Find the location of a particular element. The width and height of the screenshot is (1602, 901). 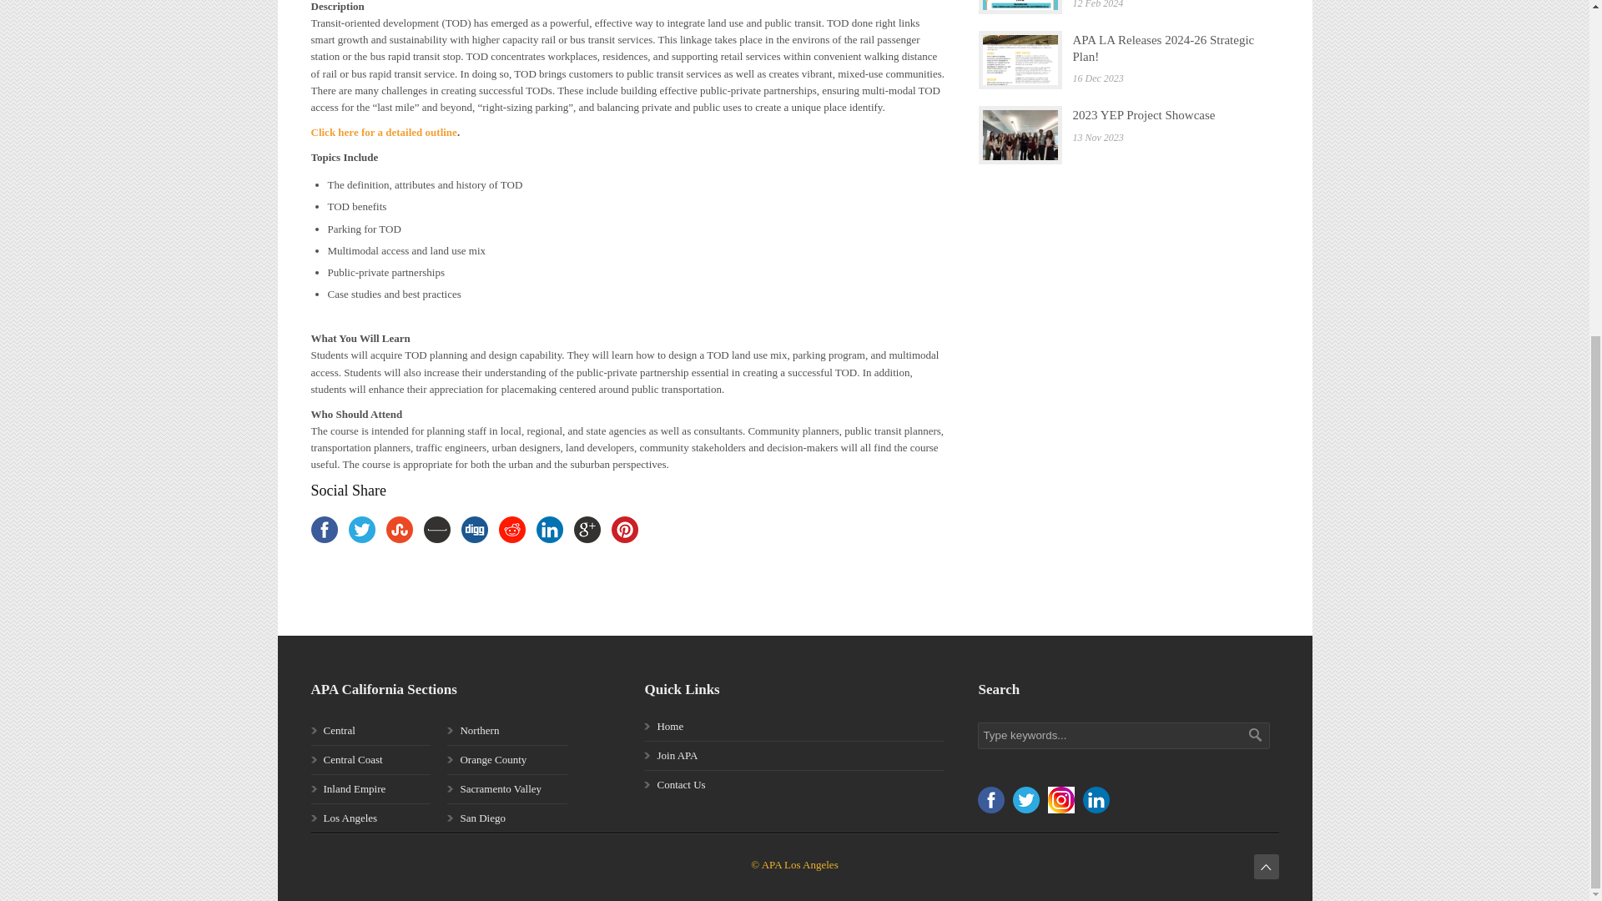

Type keywords... is located at coordinates (1123, 736).